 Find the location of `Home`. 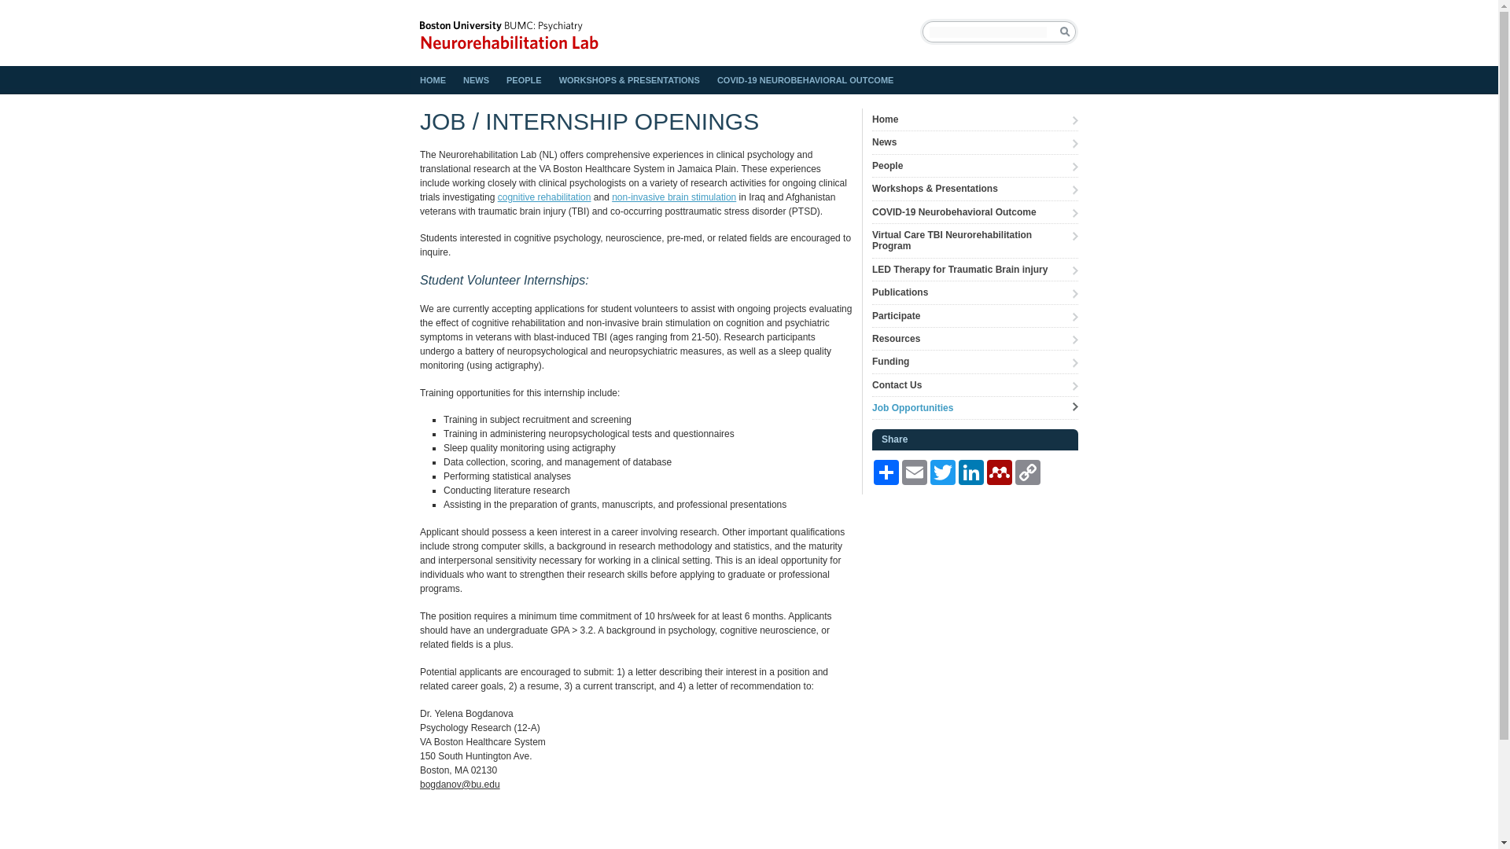

Home is located at coordinates (975, 119).